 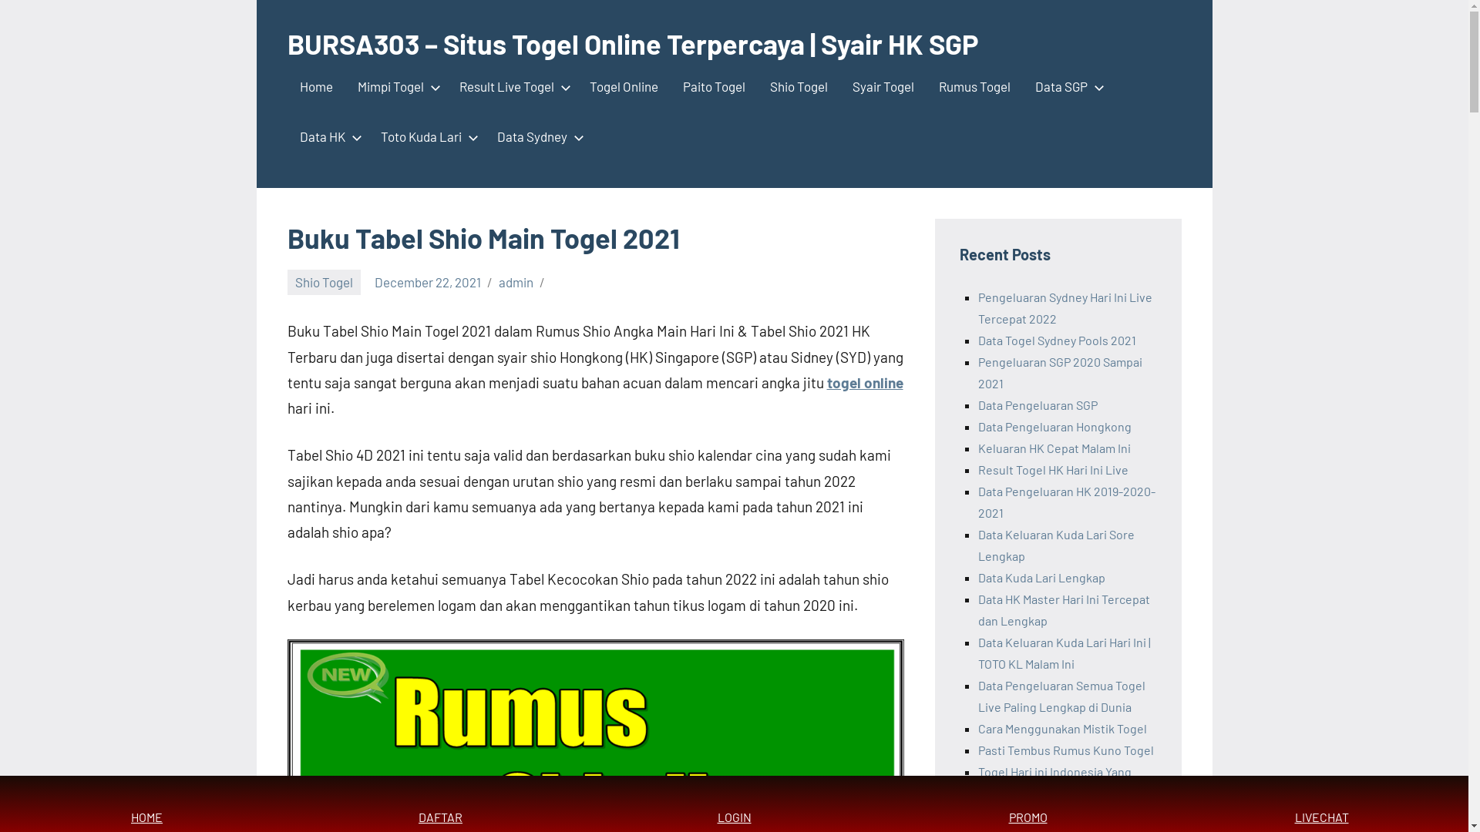 I want to click on Data Kuda Lari Lengkap, so click(x=1041, y=577).